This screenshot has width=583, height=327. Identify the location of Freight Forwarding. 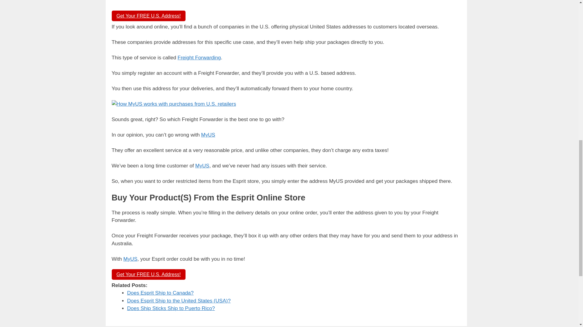
(199, 58).